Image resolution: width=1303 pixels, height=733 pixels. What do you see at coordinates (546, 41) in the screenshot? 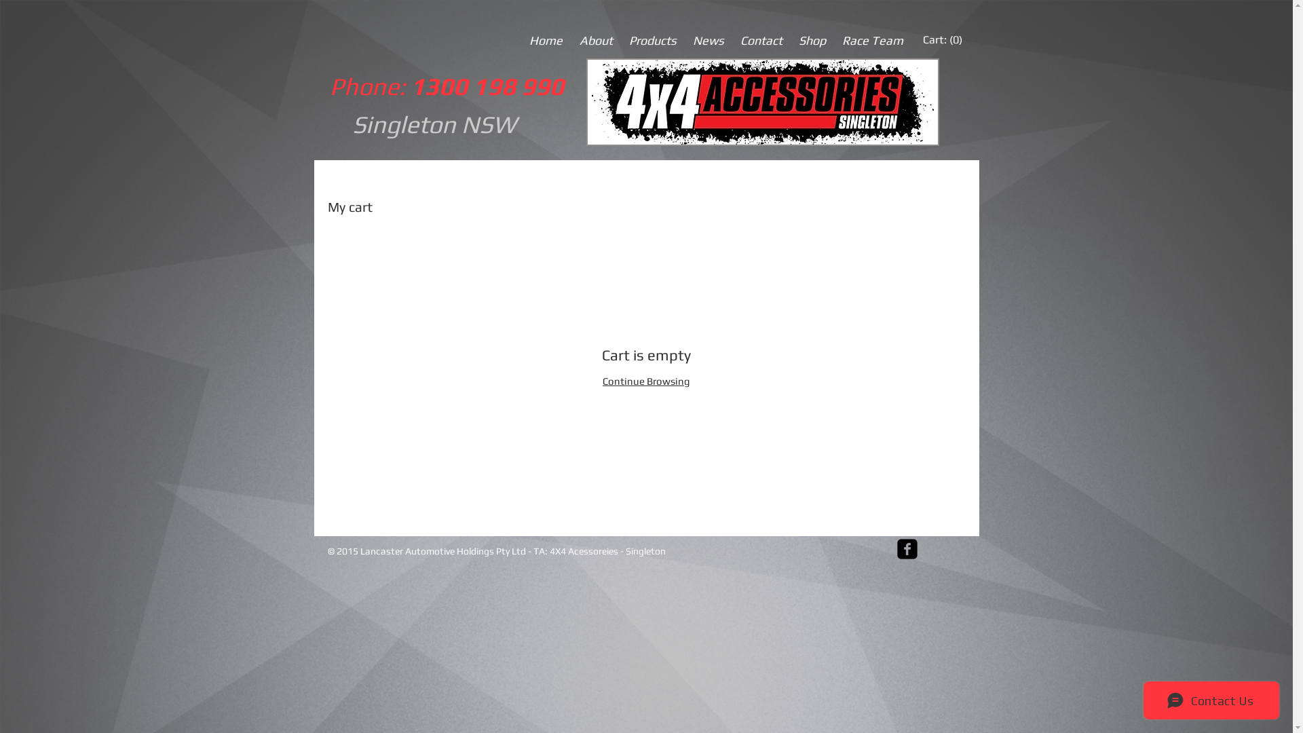
I see `Home` at bounding box center [546, 41].